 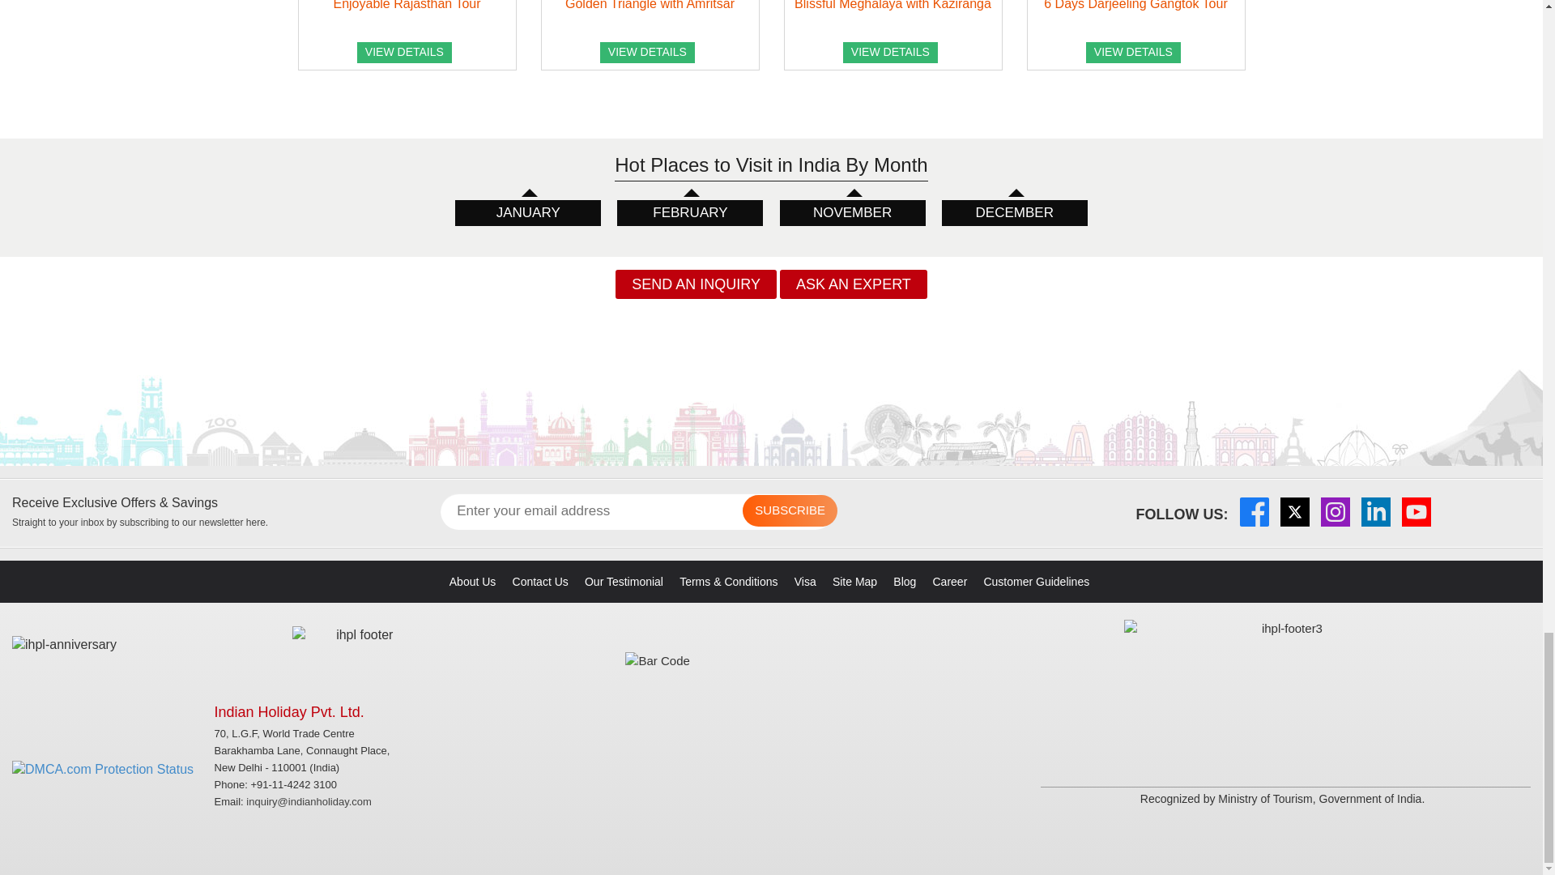 I want to click on DMCA.com Protection Status, so click(x=102, y=764).